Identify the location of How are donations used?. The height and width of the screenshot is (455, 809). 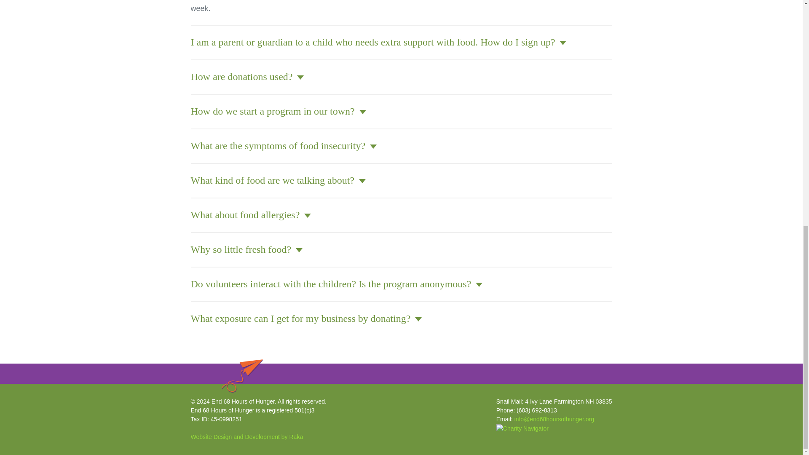
(247, 77).